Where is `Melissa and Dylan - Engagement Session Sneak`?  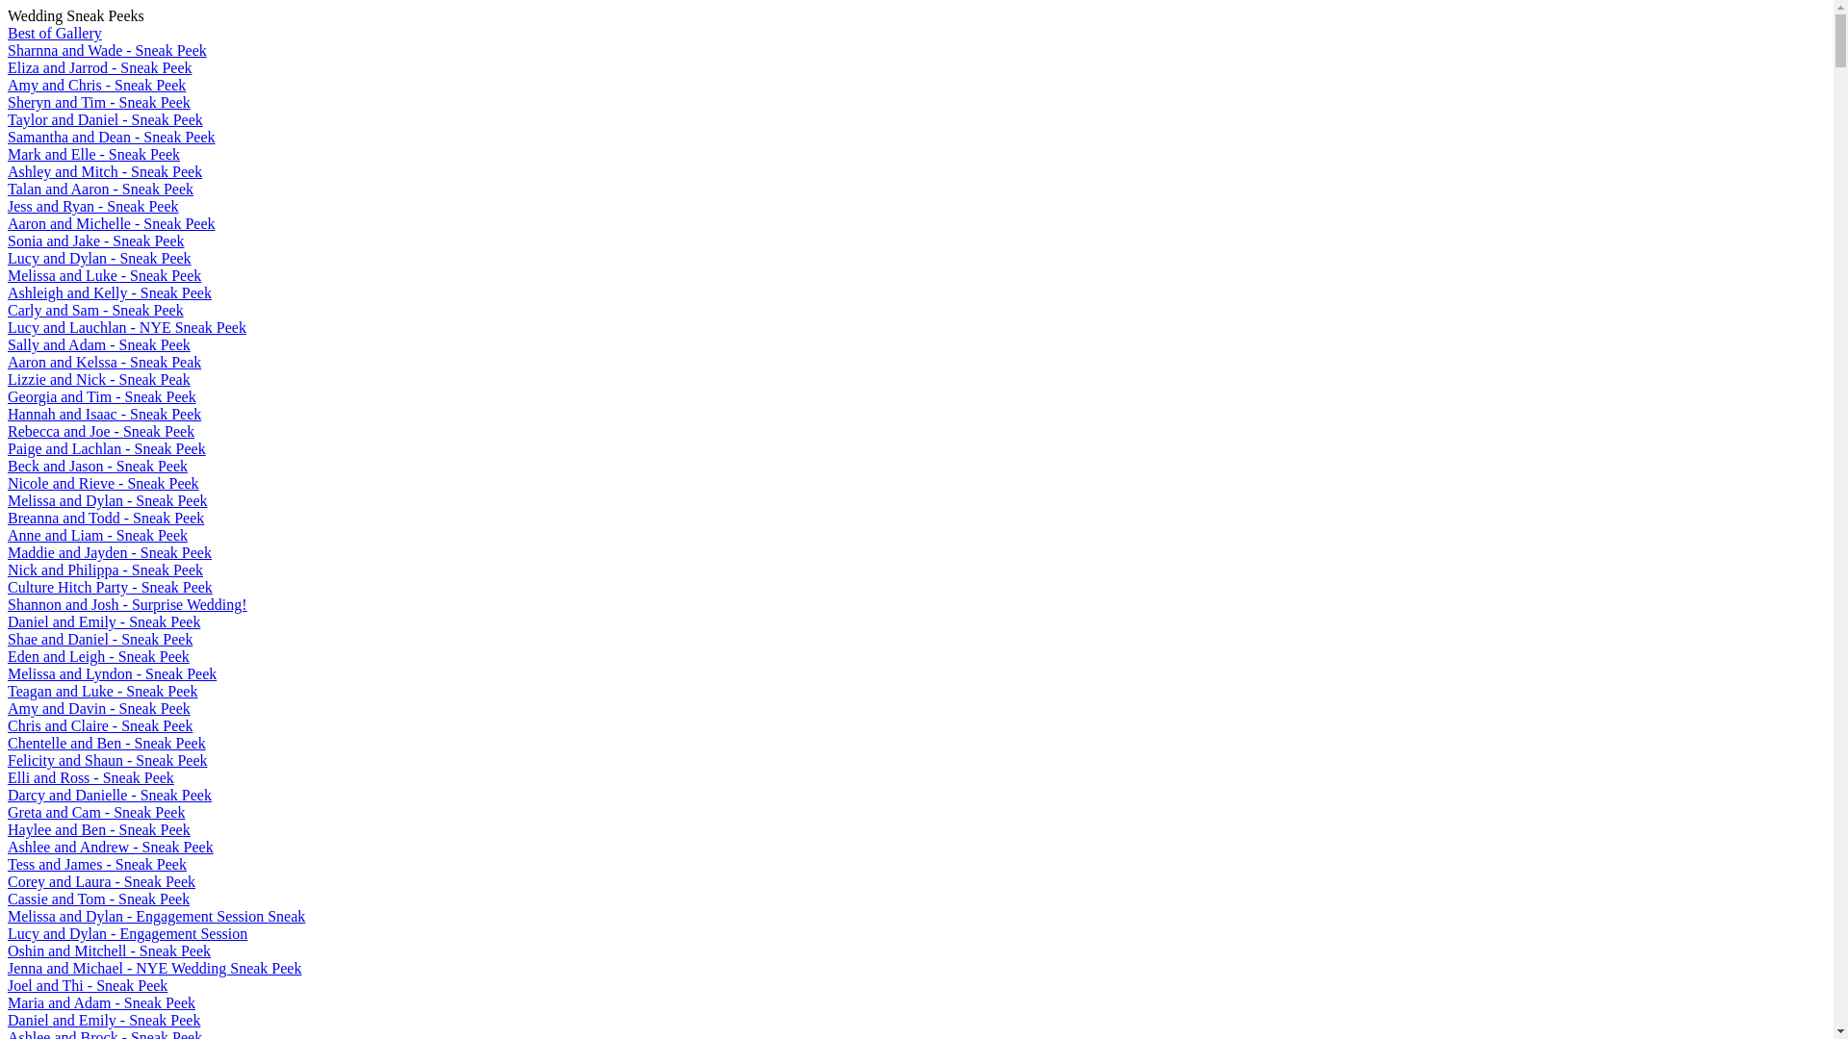
Melissa and Dylan - Engagement Session Sneak is located at coordinates (156, 916).